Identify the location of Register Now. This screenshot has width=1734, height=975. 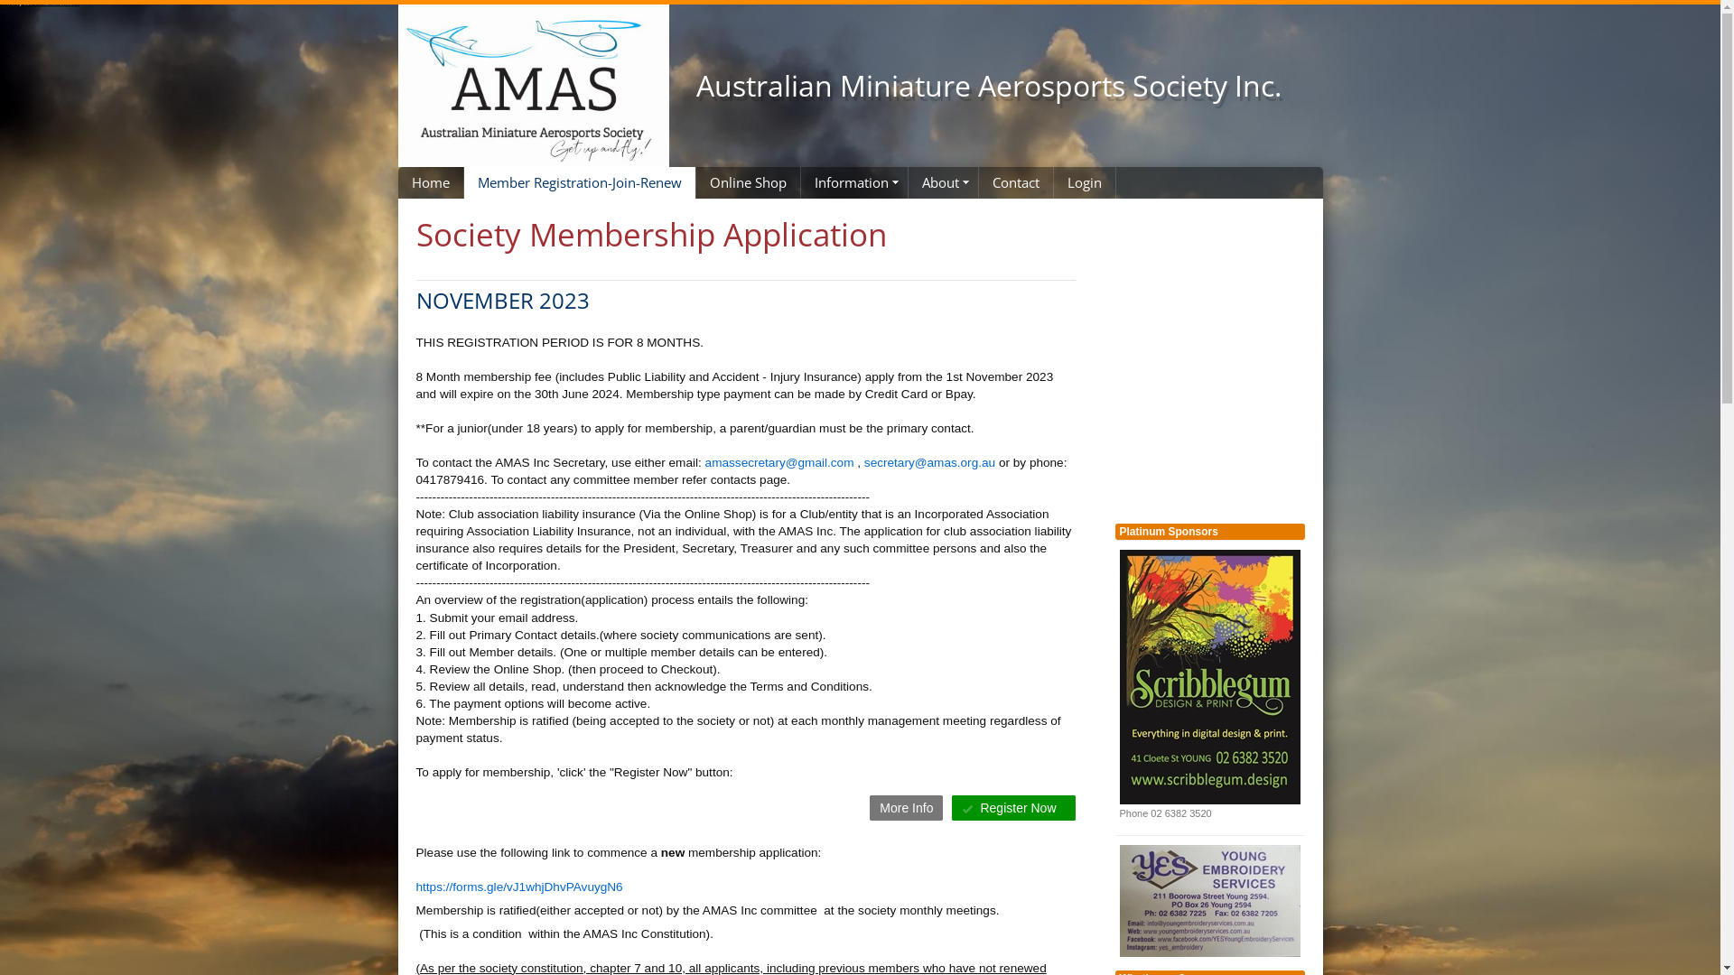
(1013, 808).